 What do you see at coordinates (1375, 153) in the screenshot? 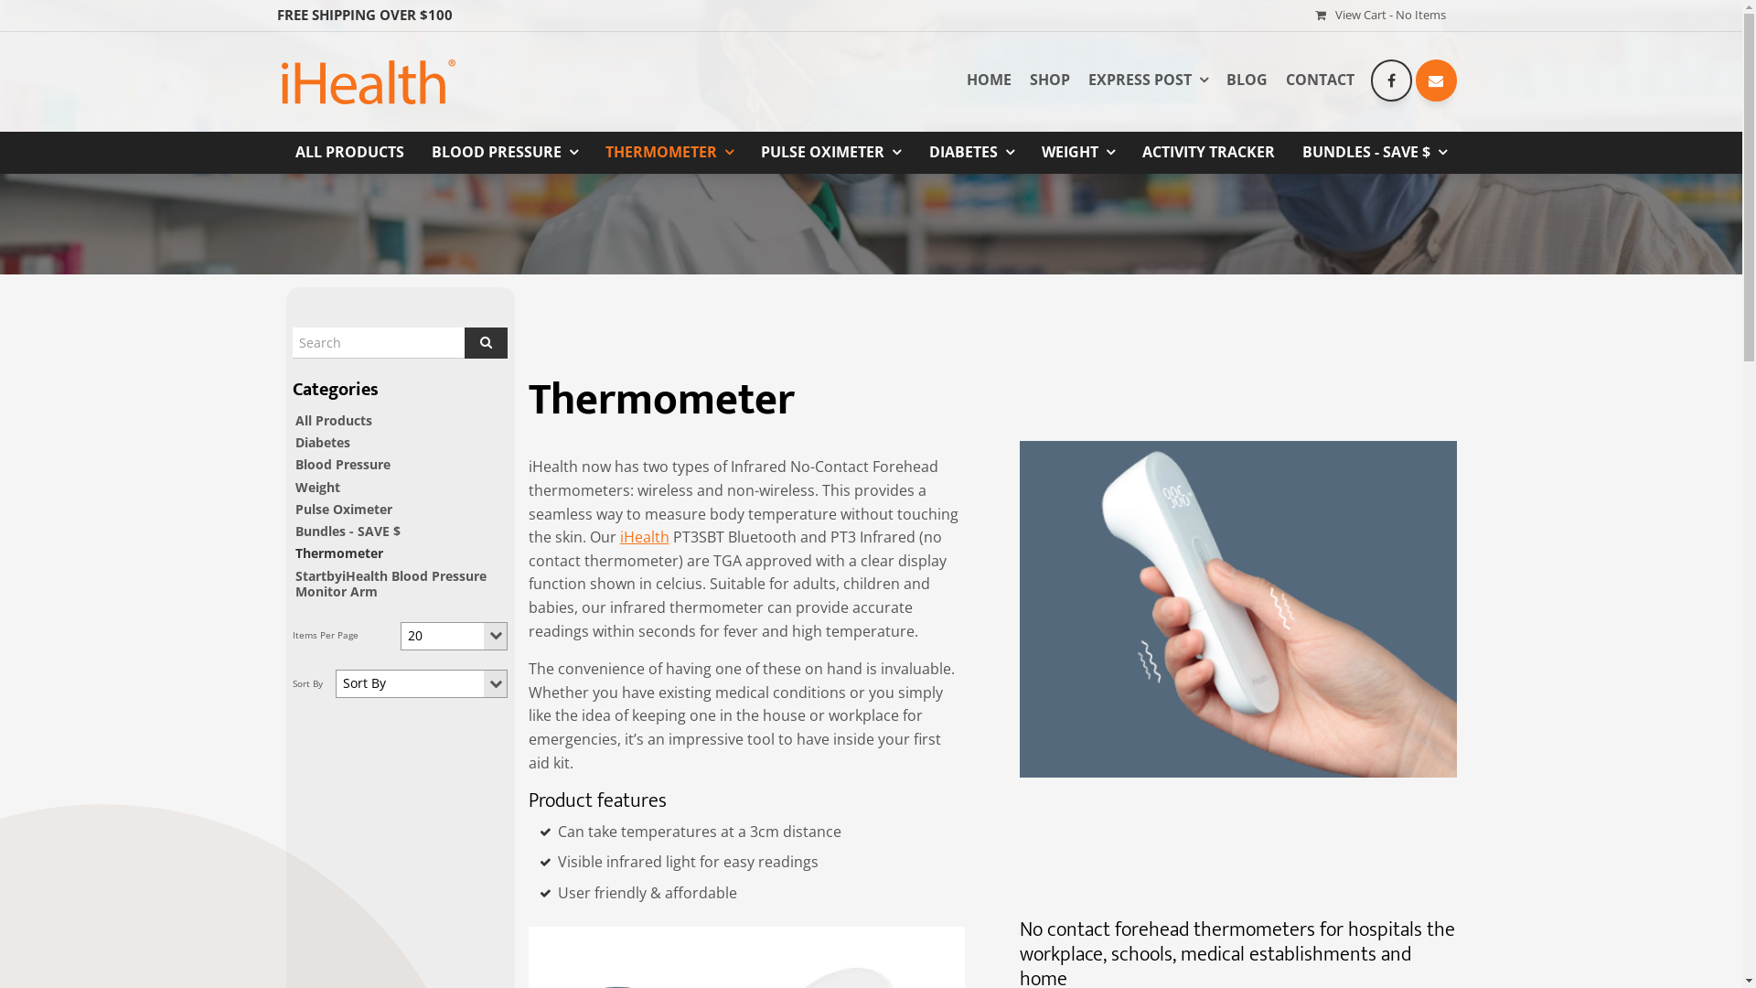
I see `BUNDLES - SAVE $` at bounding box center [1375, 153].